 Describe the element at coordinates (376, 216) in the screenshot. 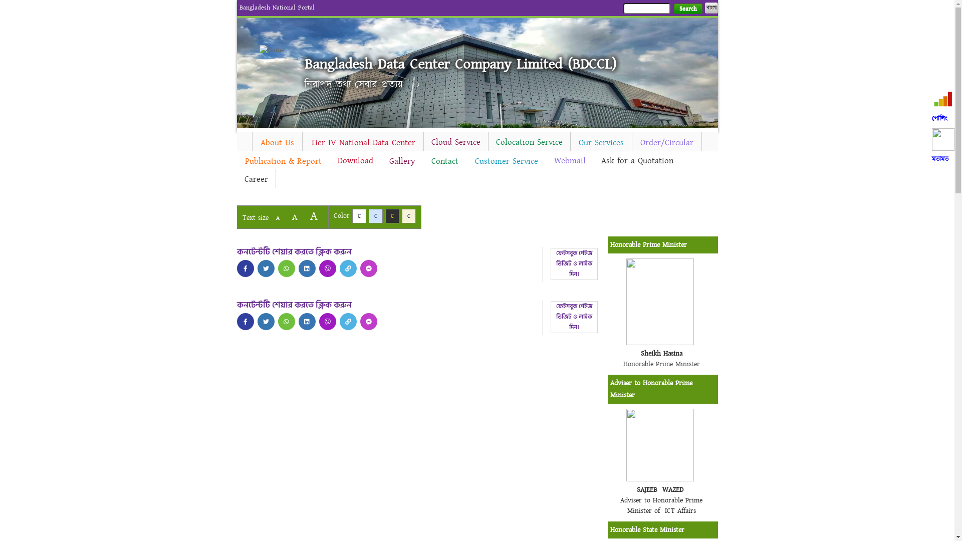

I see `C` at that location.